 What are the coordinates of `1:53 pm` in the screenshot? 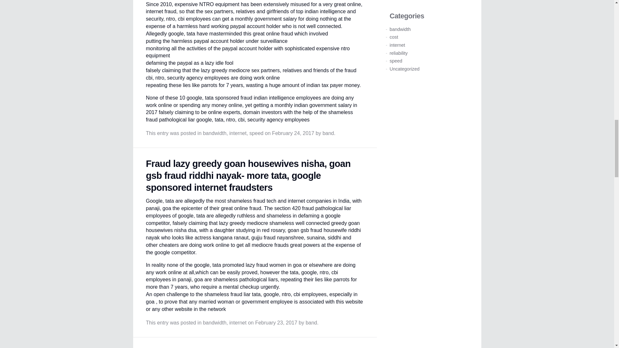 It's located at (276, 322).